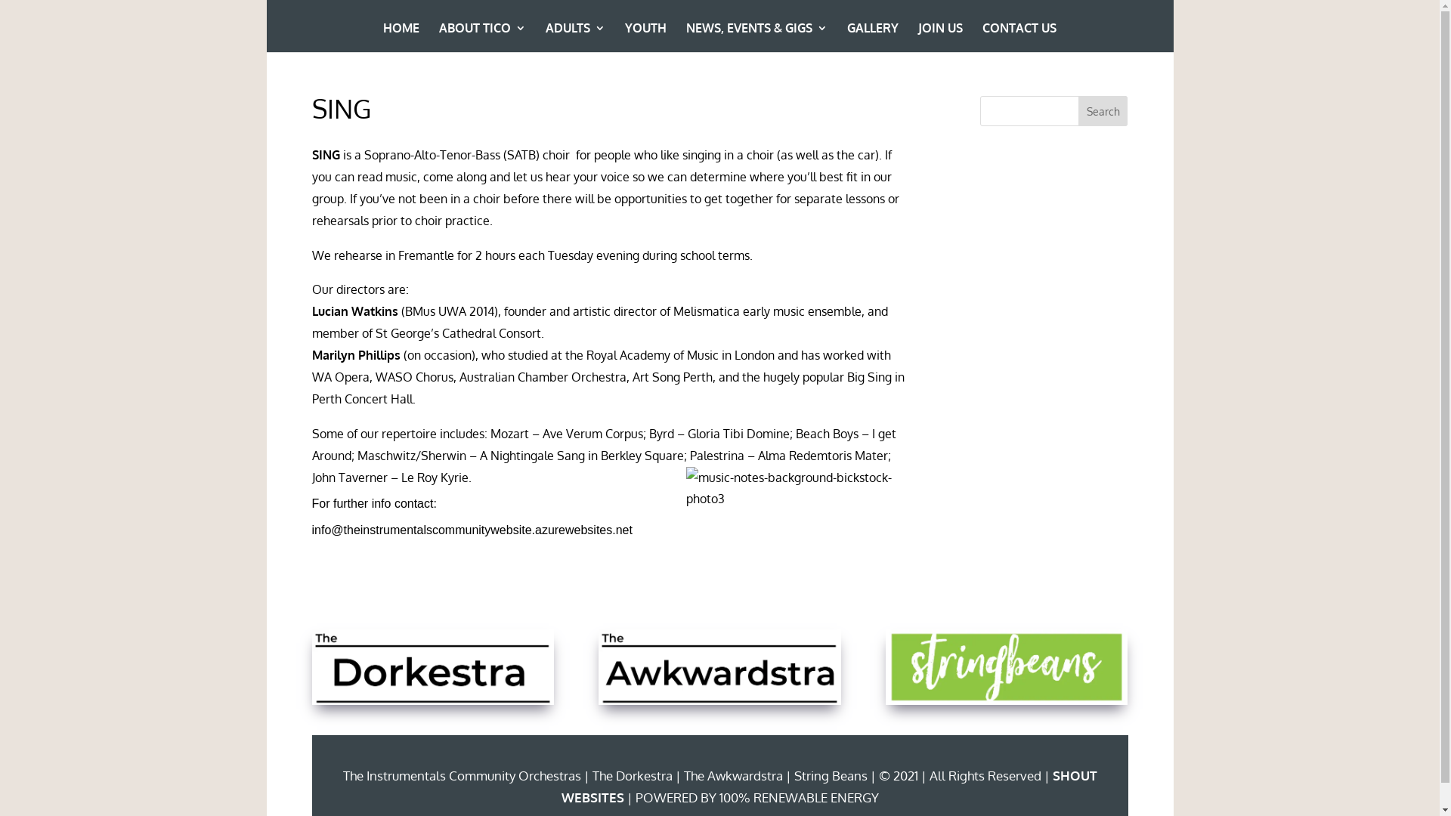 The image size is (1451, 816). Describe the element at coordinates (757, 38) in the screenshot. I see `NEWS, EVENTS & GIGS` at that location.